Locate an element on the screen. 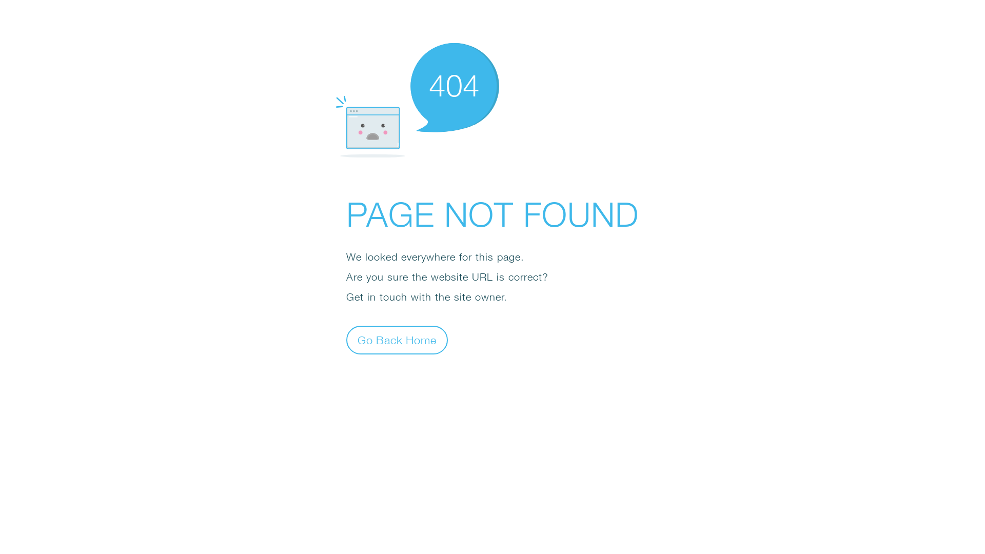  Go Back Home is located at coordinates (397, 340).